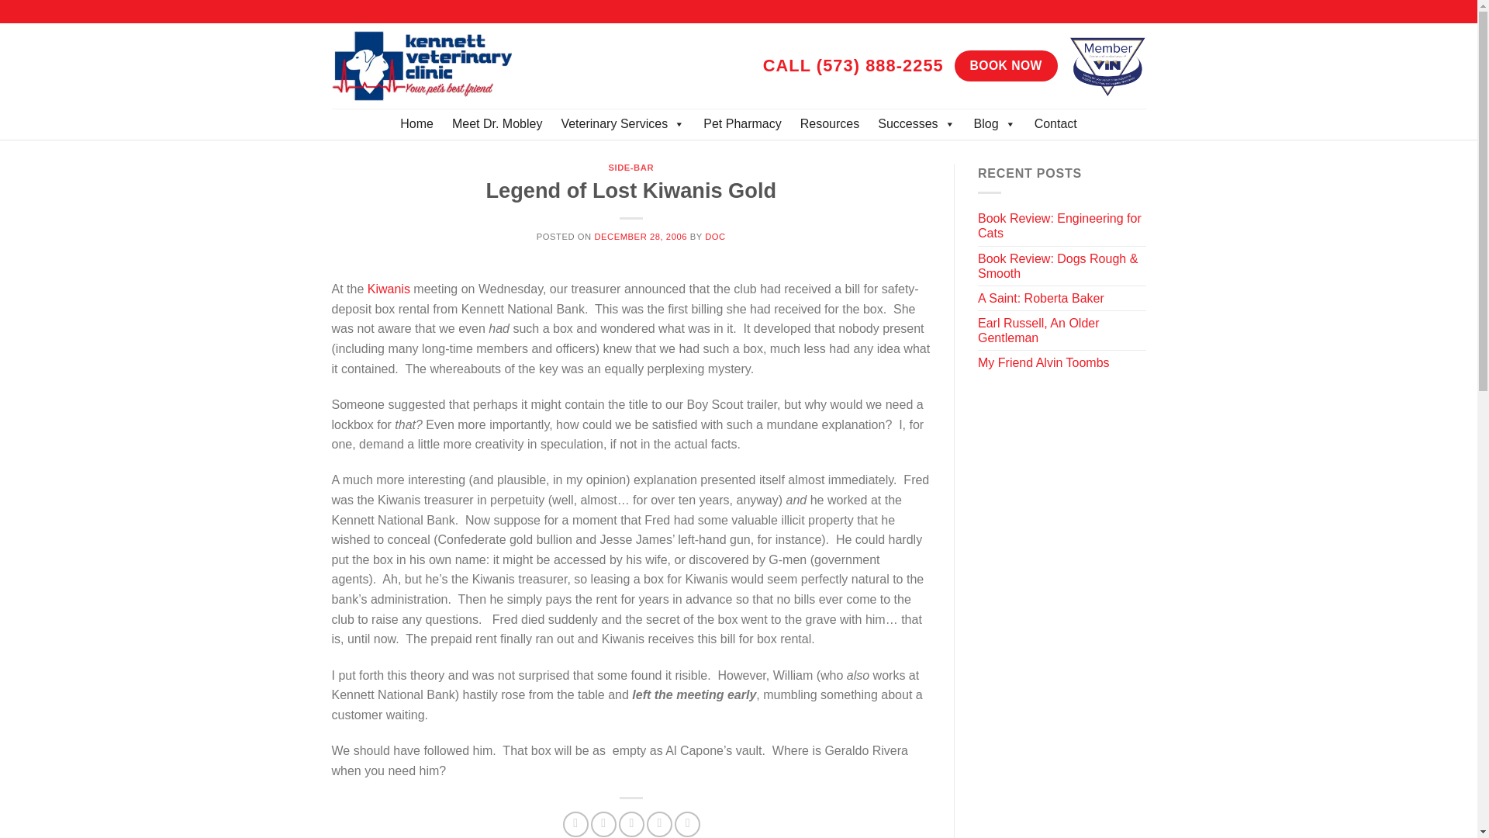  What do you see at coordinates (741, 124) in the screenshot?
I see `Pet Pharmacy` at bounding box center [741, 124].